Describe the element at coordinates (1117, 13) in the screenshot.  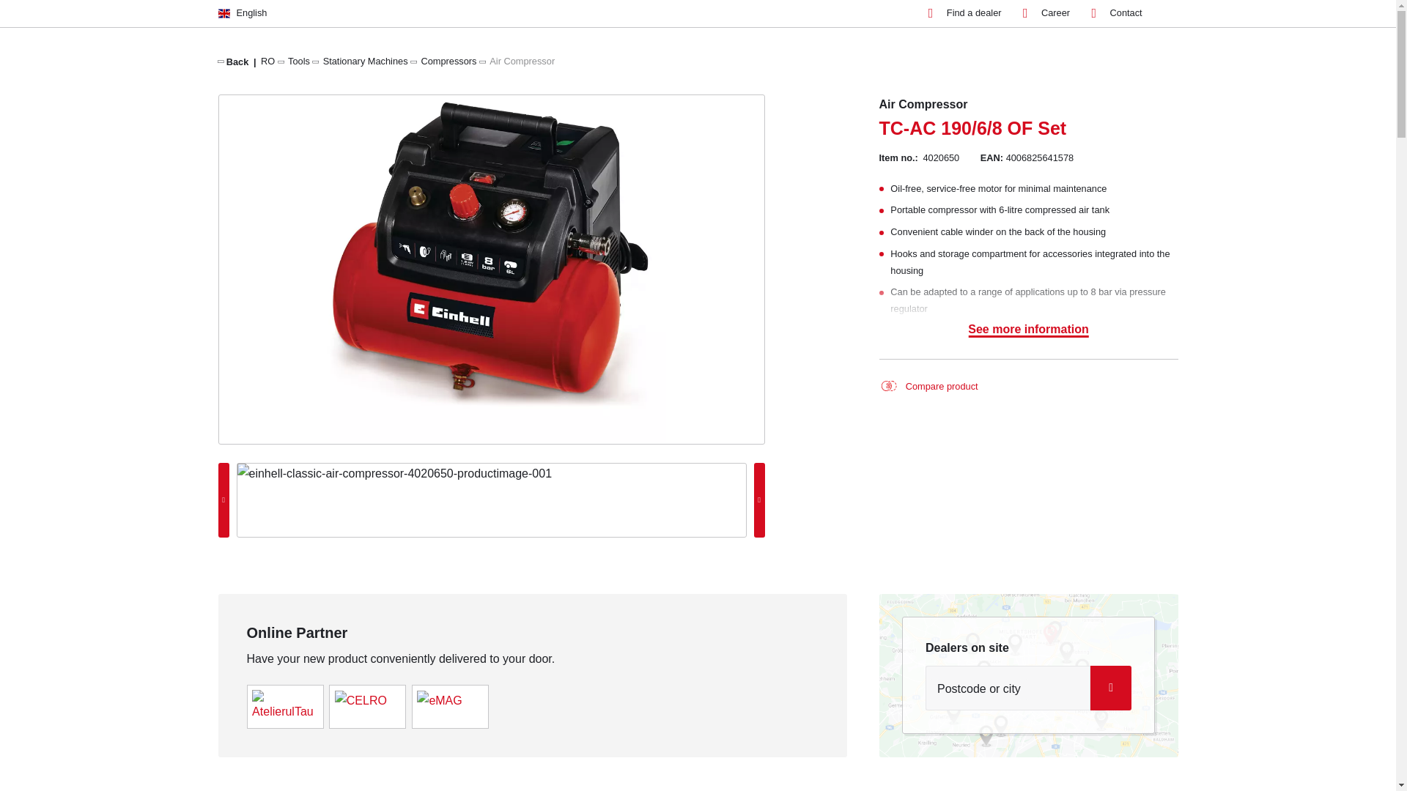
I see `Contact` at that location.